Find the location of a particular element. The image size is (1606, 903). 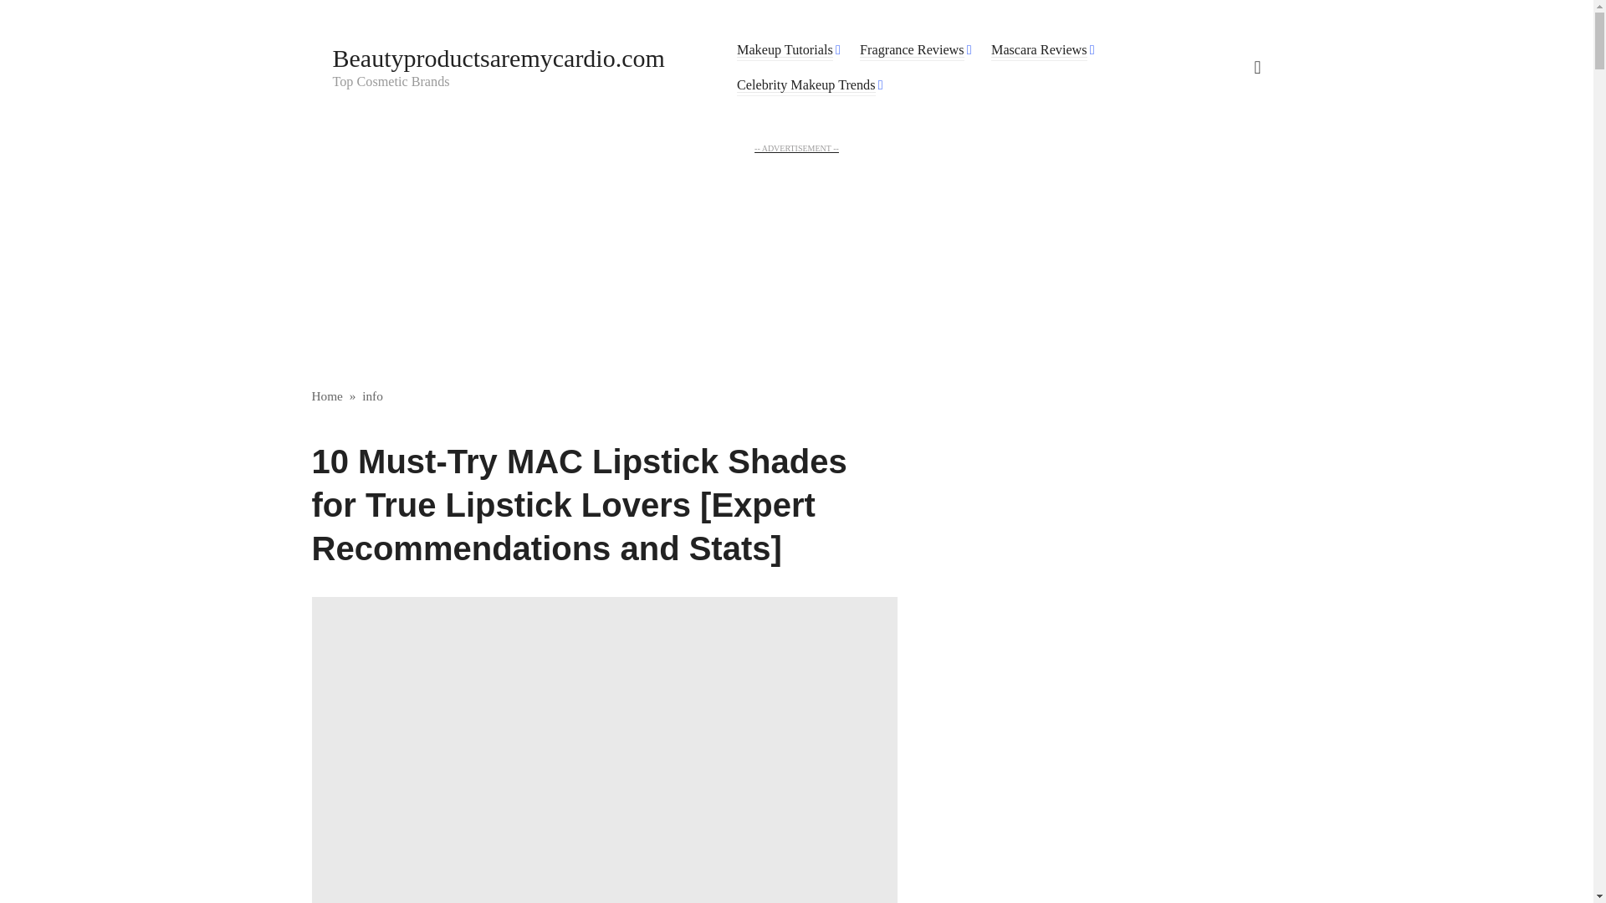

Beautyproductsaremycardio.com is located at coordinates (499, 58).